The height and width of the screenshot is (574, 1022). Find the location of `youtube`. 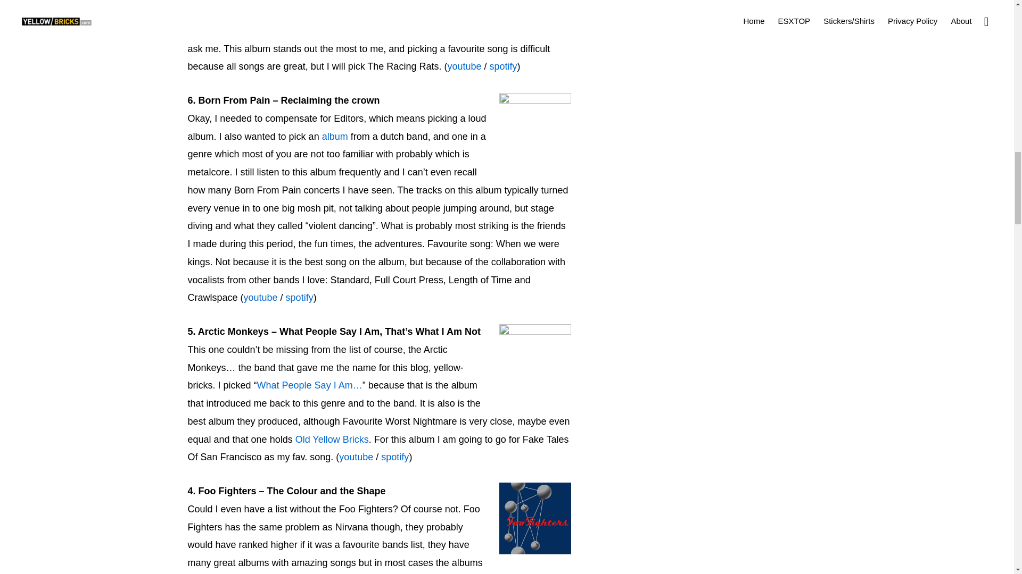

youtube is located at coordinates (464, 66).